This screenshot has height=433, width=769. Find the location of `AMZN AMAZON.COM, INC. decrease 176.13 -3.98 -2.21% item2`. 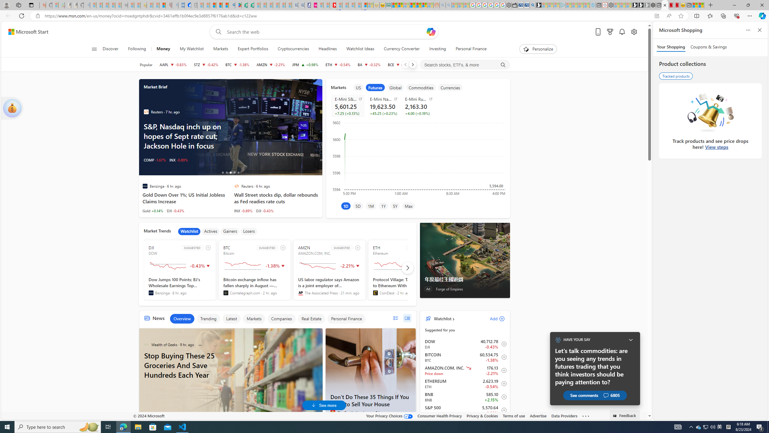

AMZN AMAZON.COM, INC. decrease 176.13 -3.98 -2.21% item2 is located at coordinates (465, 370).